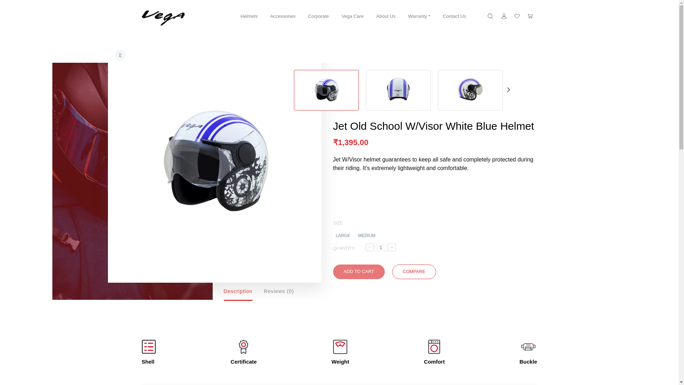 Image resolution: width=684 pixels, height=385 pixels. What do you see at coordinates (380, 247) in the screenshot?
I see `1` at bounding box center [380, 247].